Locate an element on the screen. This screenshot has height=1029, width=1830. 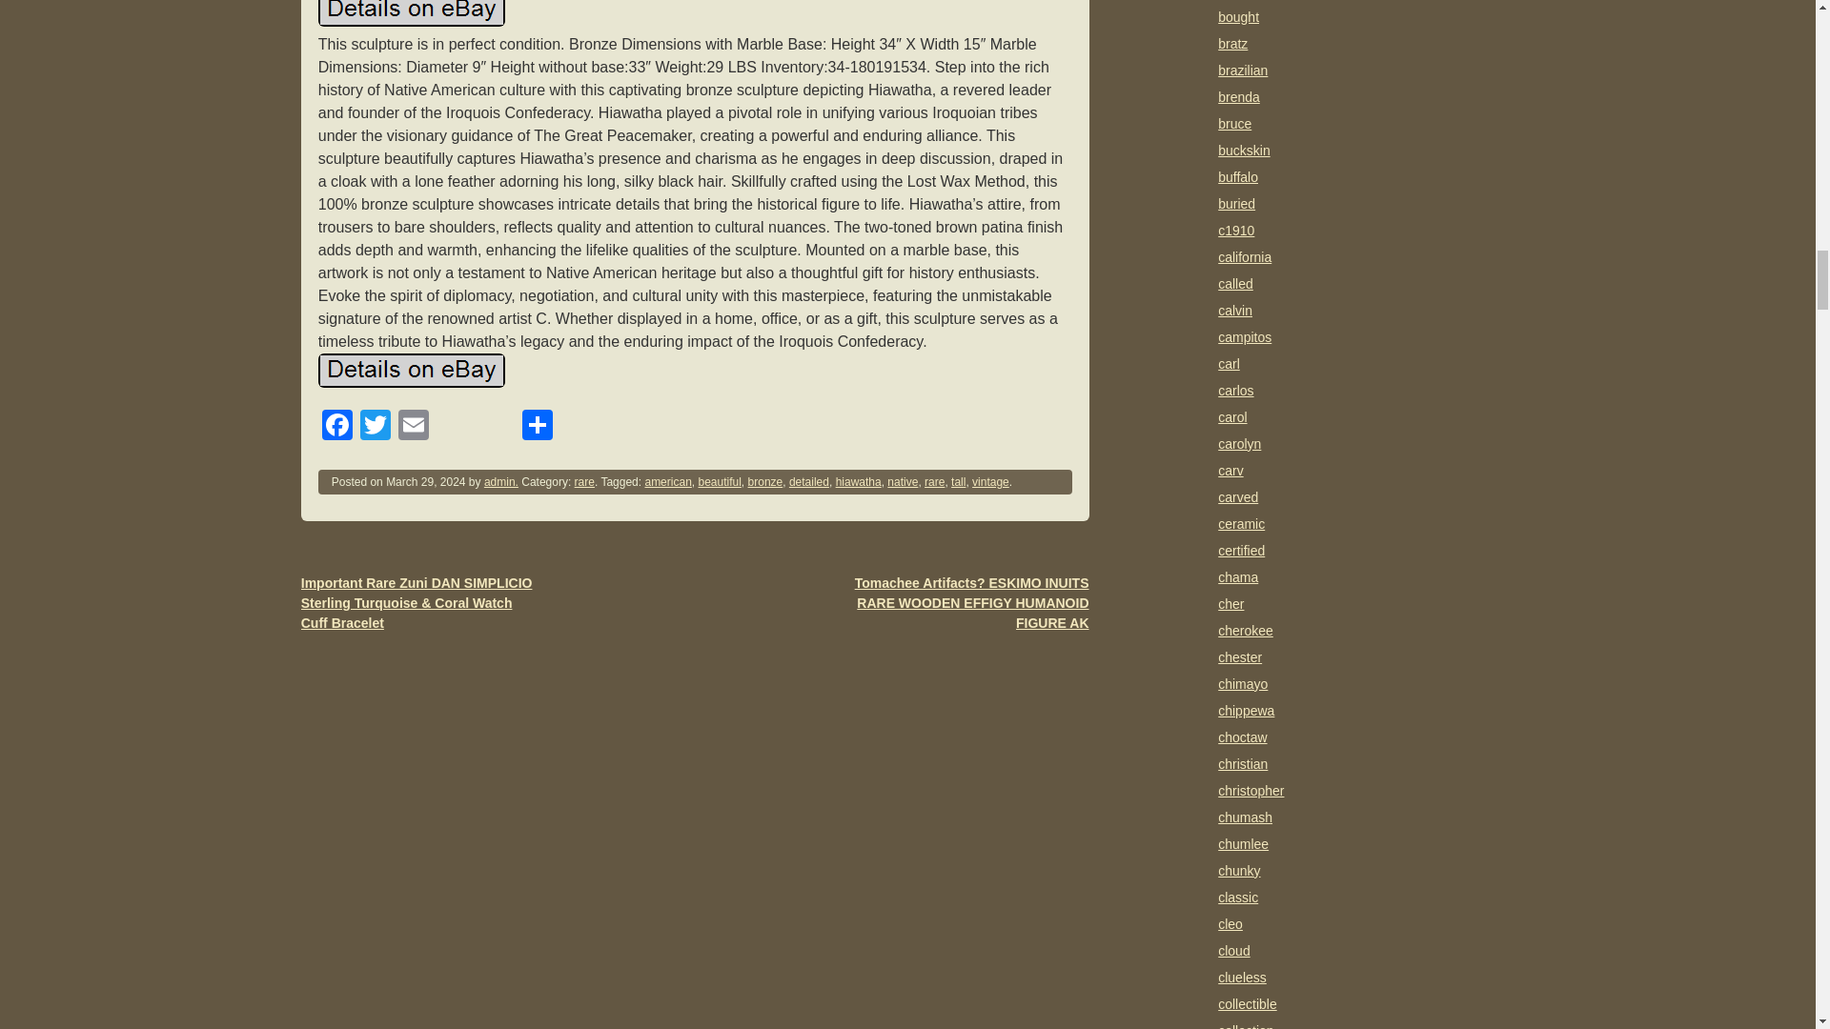
detailed is located at coordinates (808, 482).